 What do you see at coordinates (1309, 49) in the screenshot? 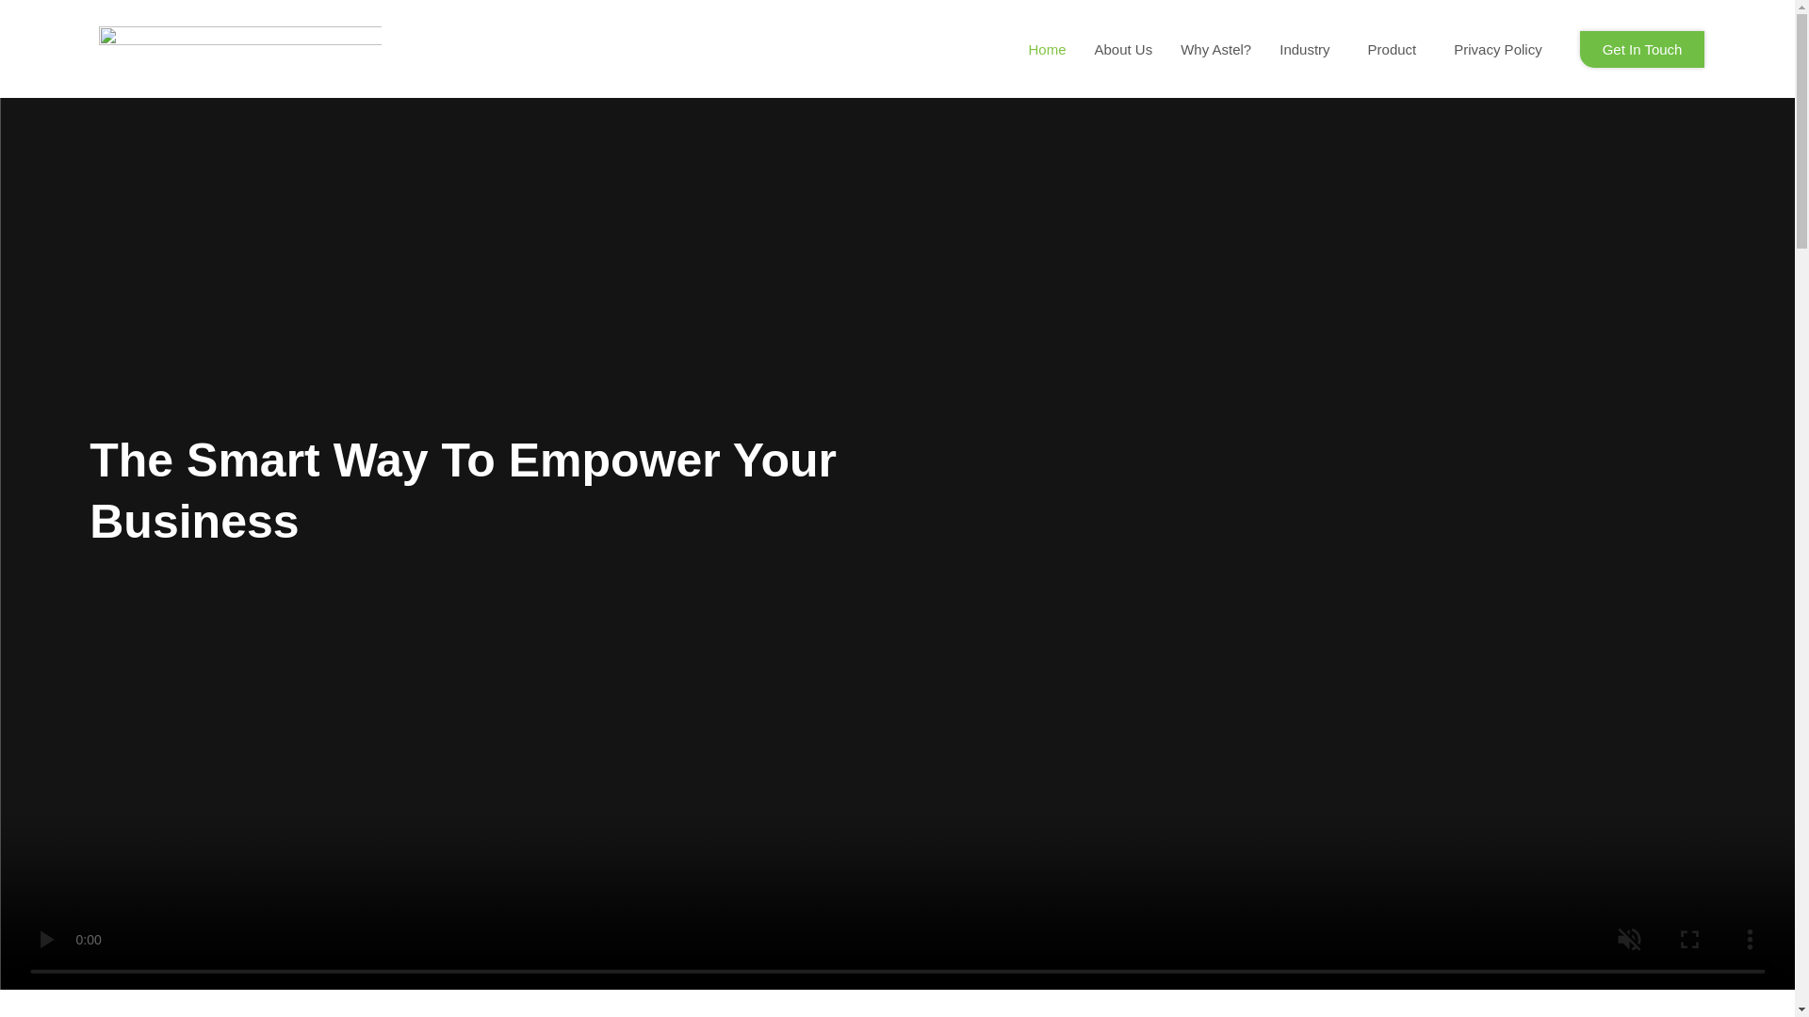
I see `Industry` at bounding box center [1309, 49].